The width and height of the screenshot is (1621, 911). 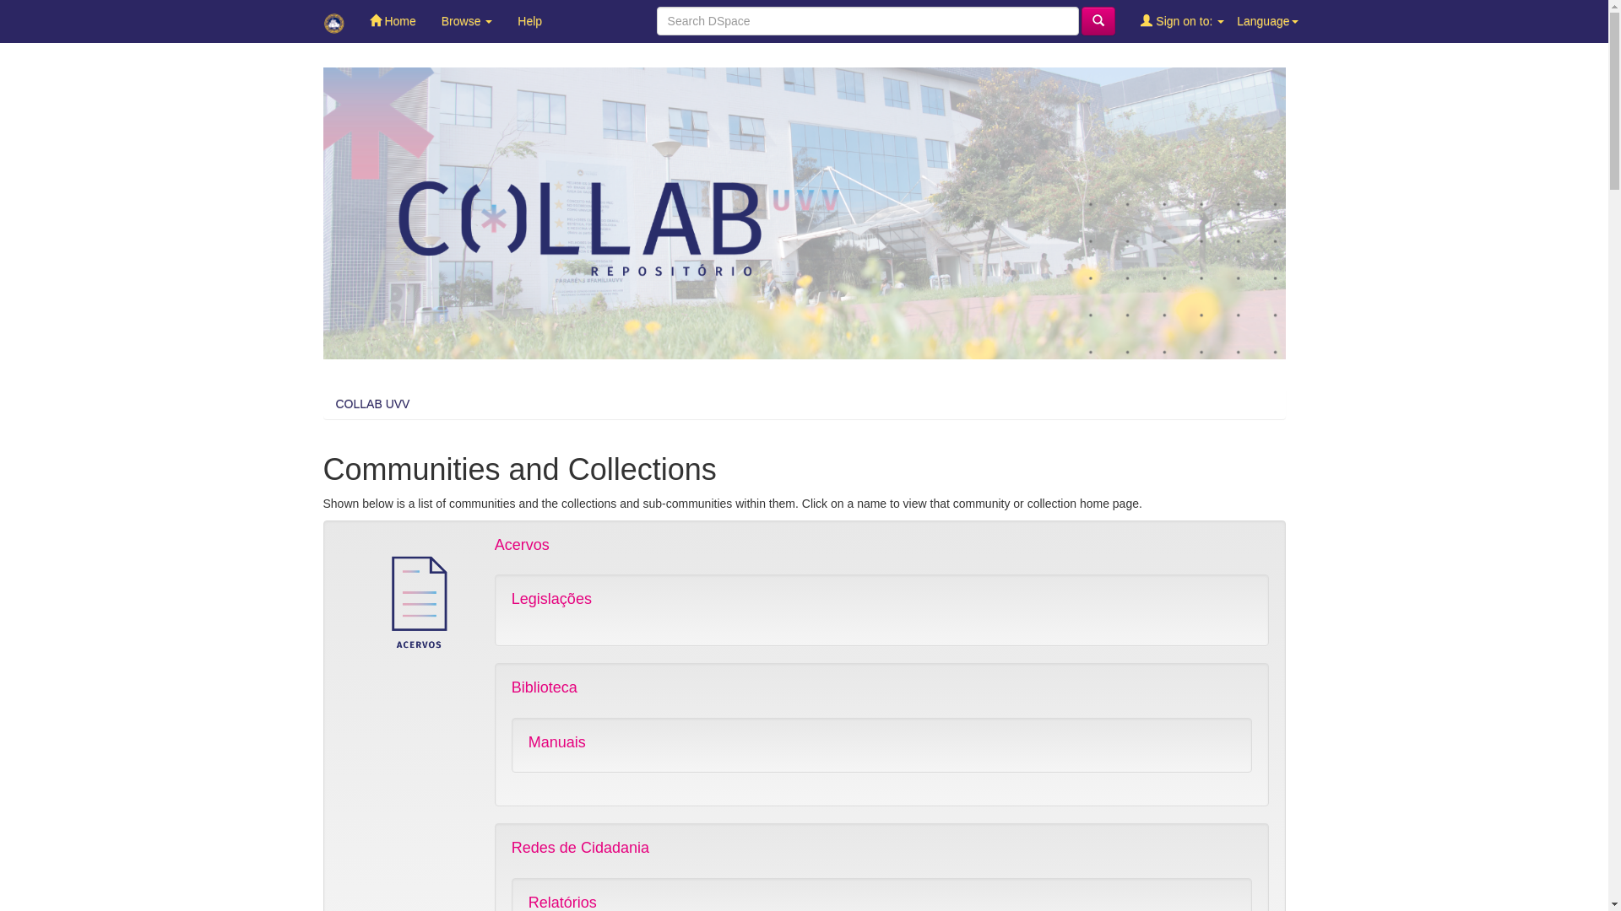 I want to click on Manuais, so click(x=557, y=742).